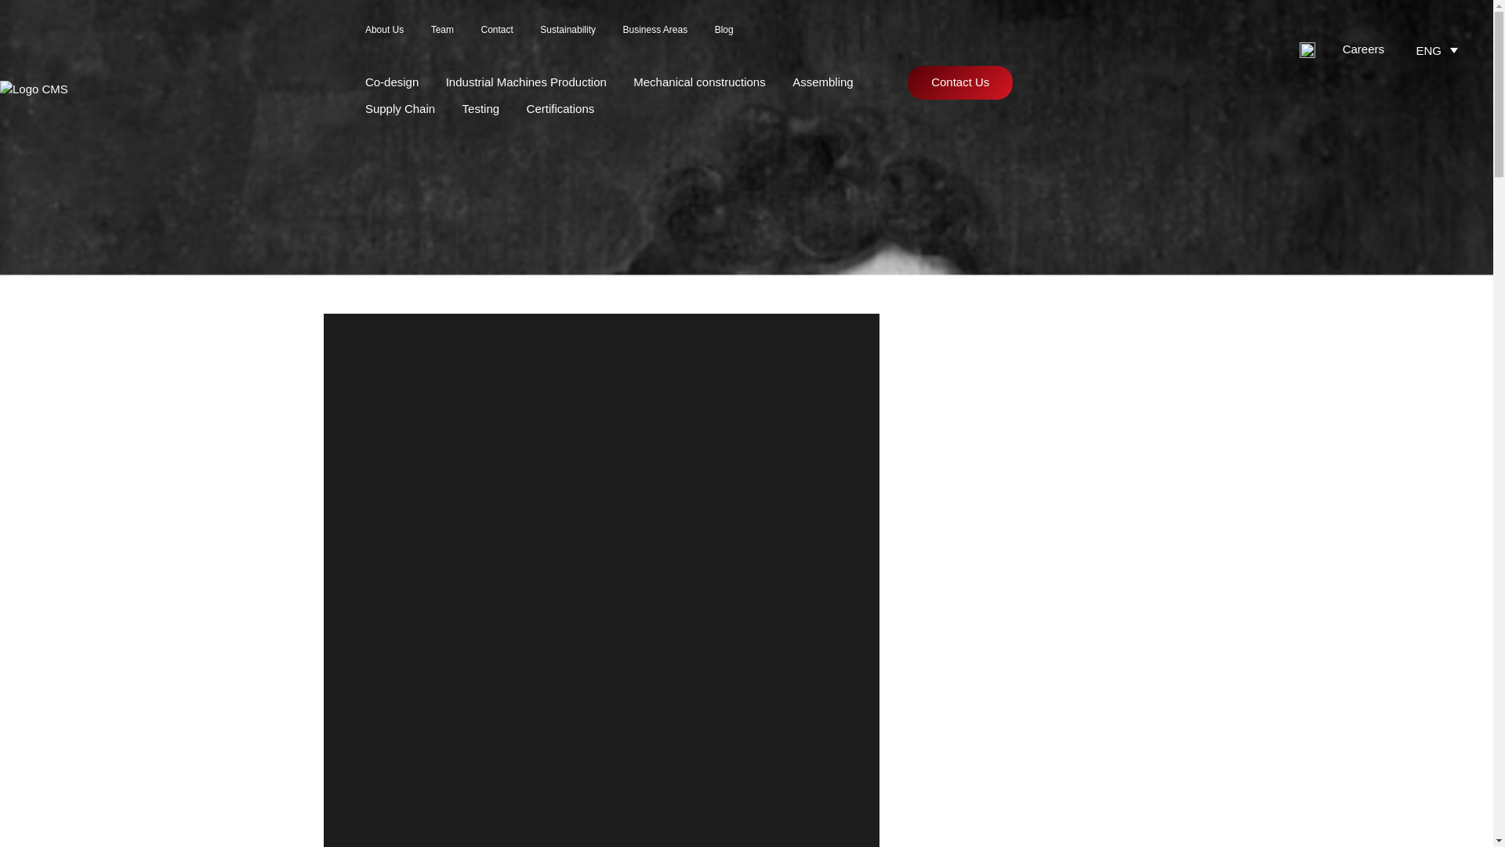 The image size is (1505, 847). Describe the element at coordinates (959, 83) in the screenshot. I see `Contact Us` at that location.